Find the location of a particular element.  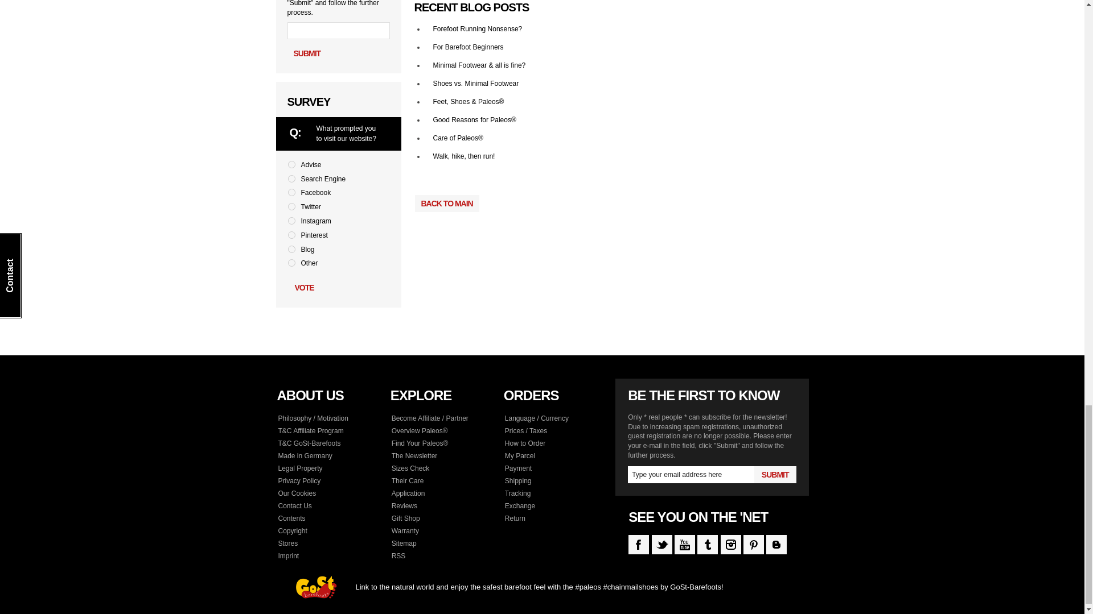

29 is located at coordinates (291, 249).